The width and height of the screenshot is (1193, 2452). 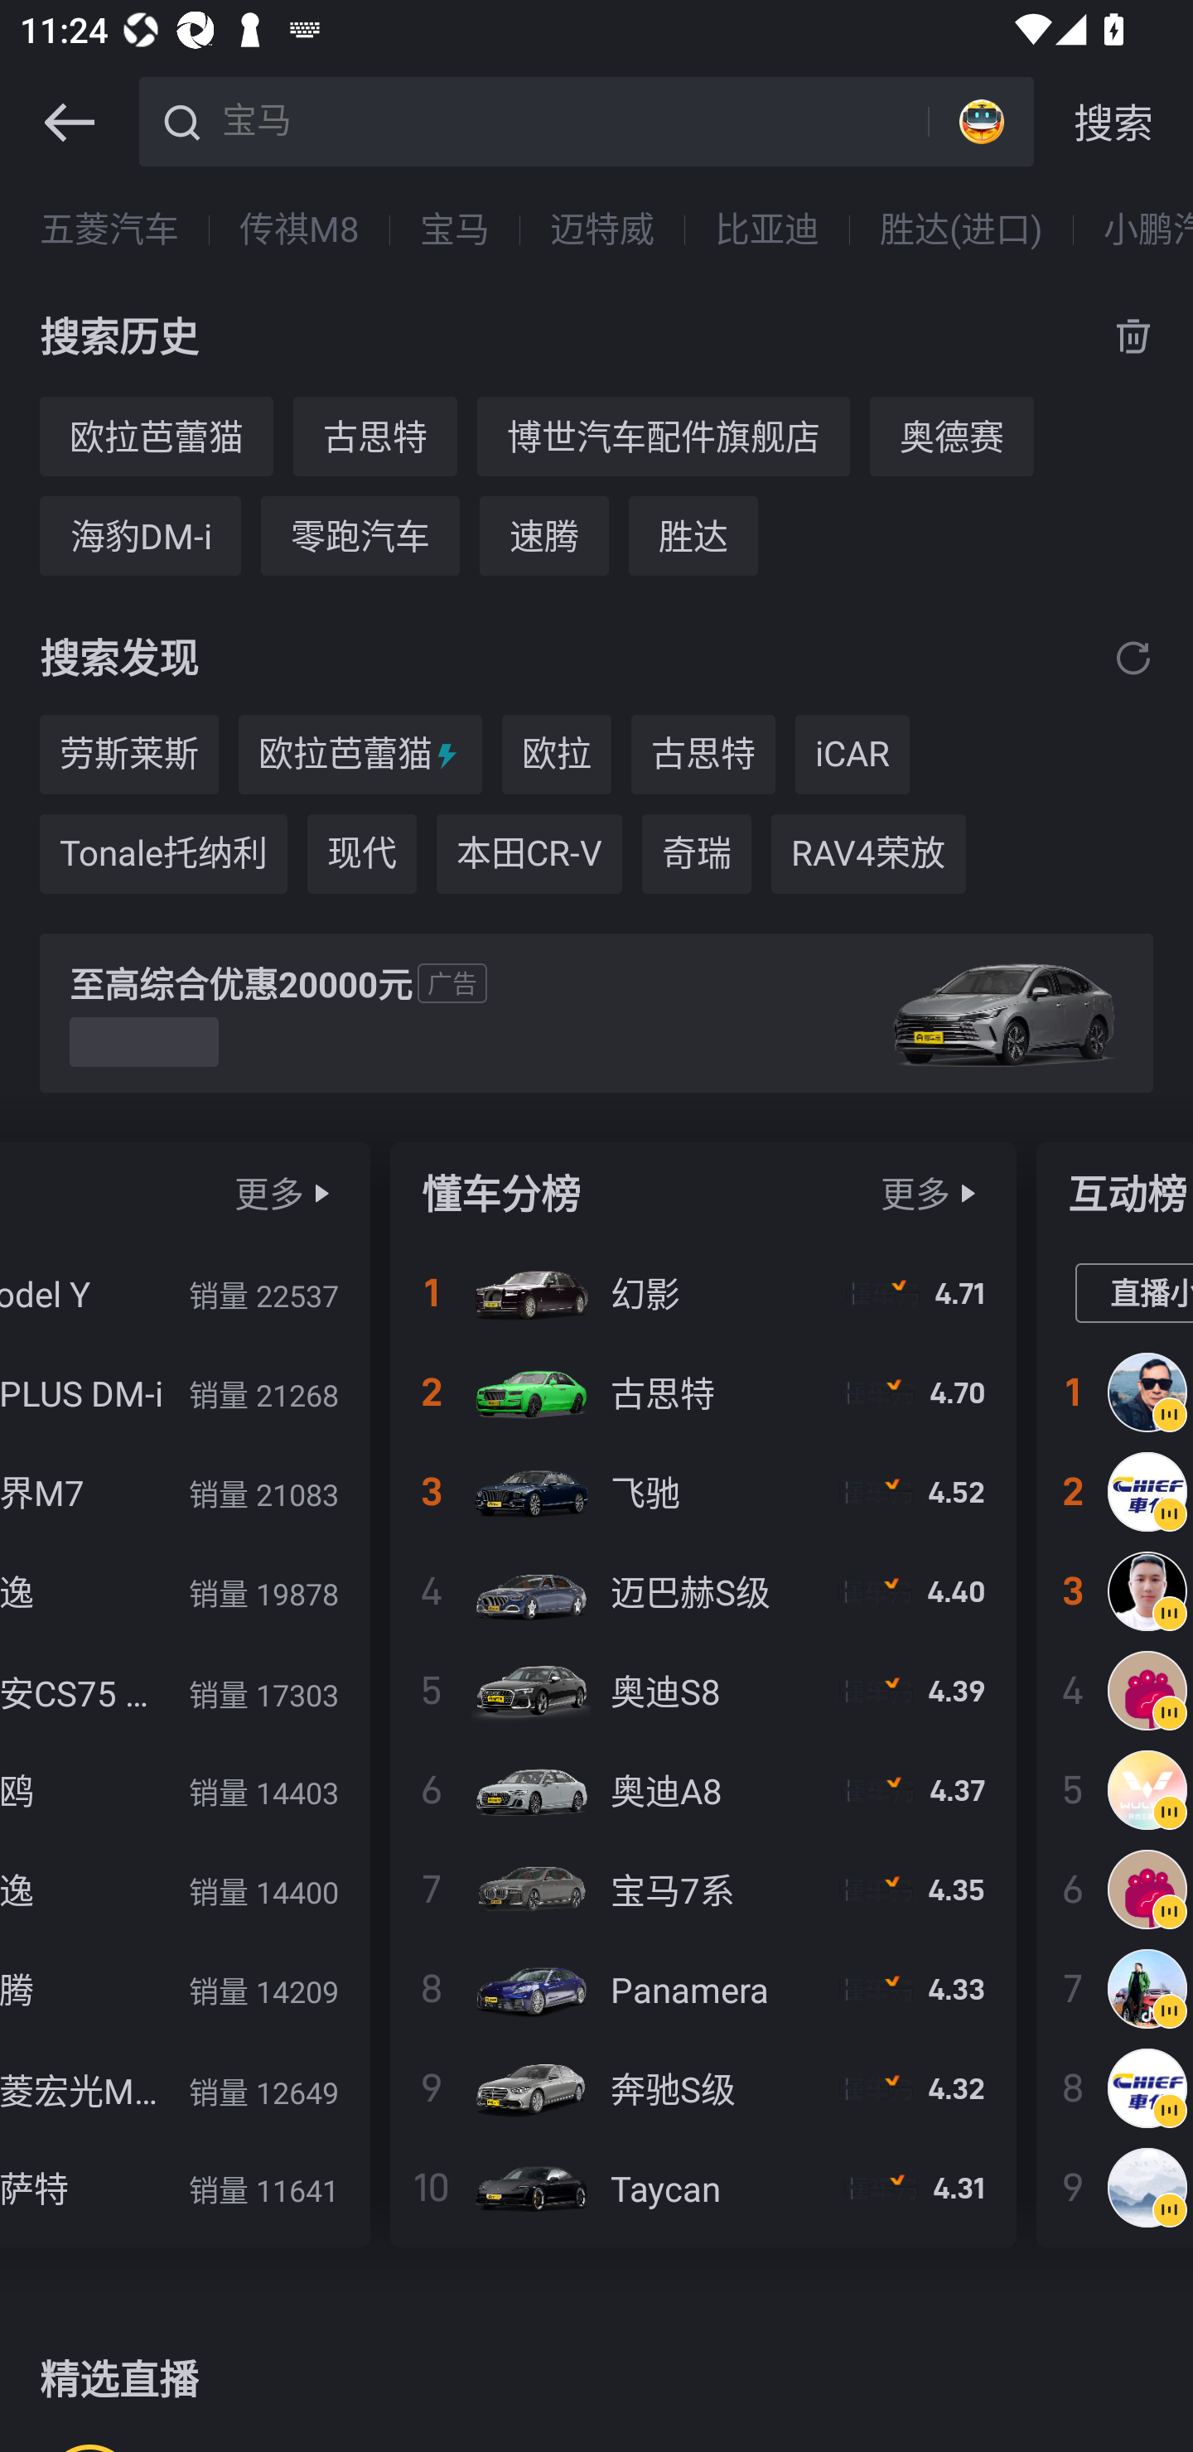 What do you see at coordinates (703, 1789) in the screenshot?
I see `奥迪A8 4.37` at bounding box center [703, 1789].